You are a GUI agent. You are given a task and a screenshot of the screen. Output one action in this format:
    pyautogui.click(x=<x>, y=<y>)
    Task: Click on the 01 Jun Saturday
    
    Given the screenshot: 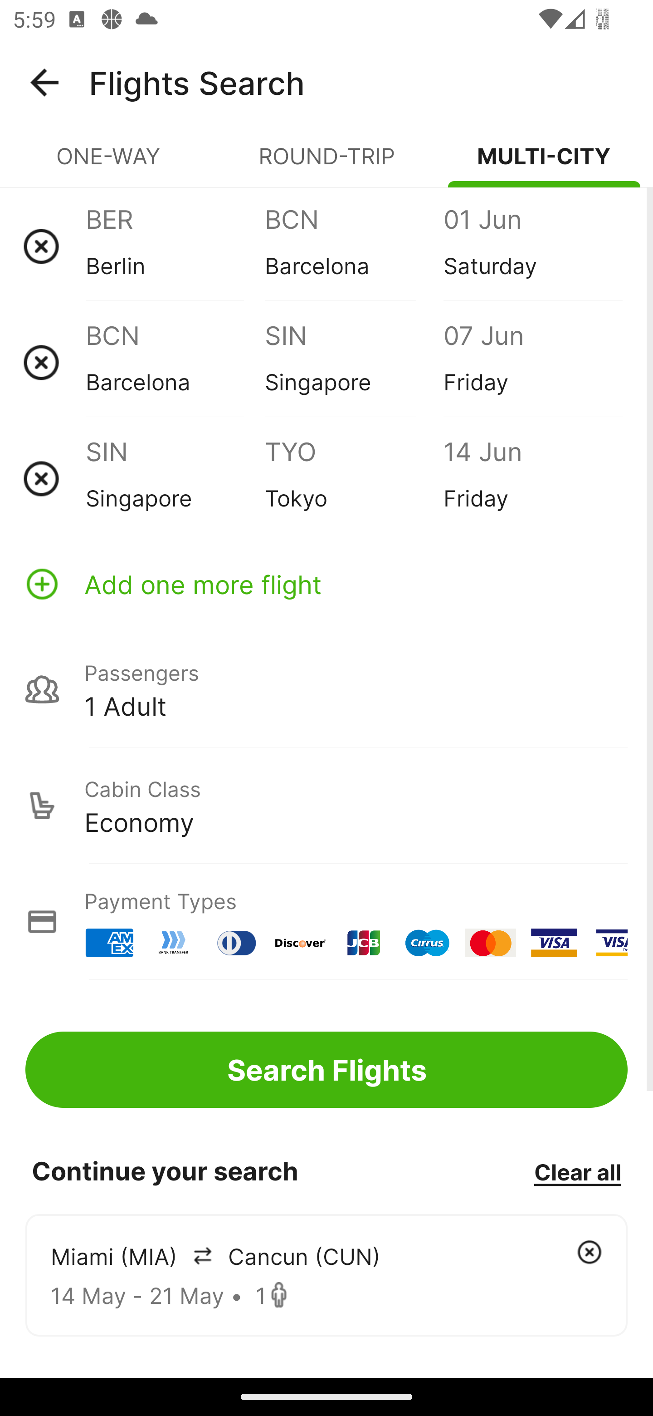 What is the action you would take?
    pyautogui.click(x=532, y=246)
    